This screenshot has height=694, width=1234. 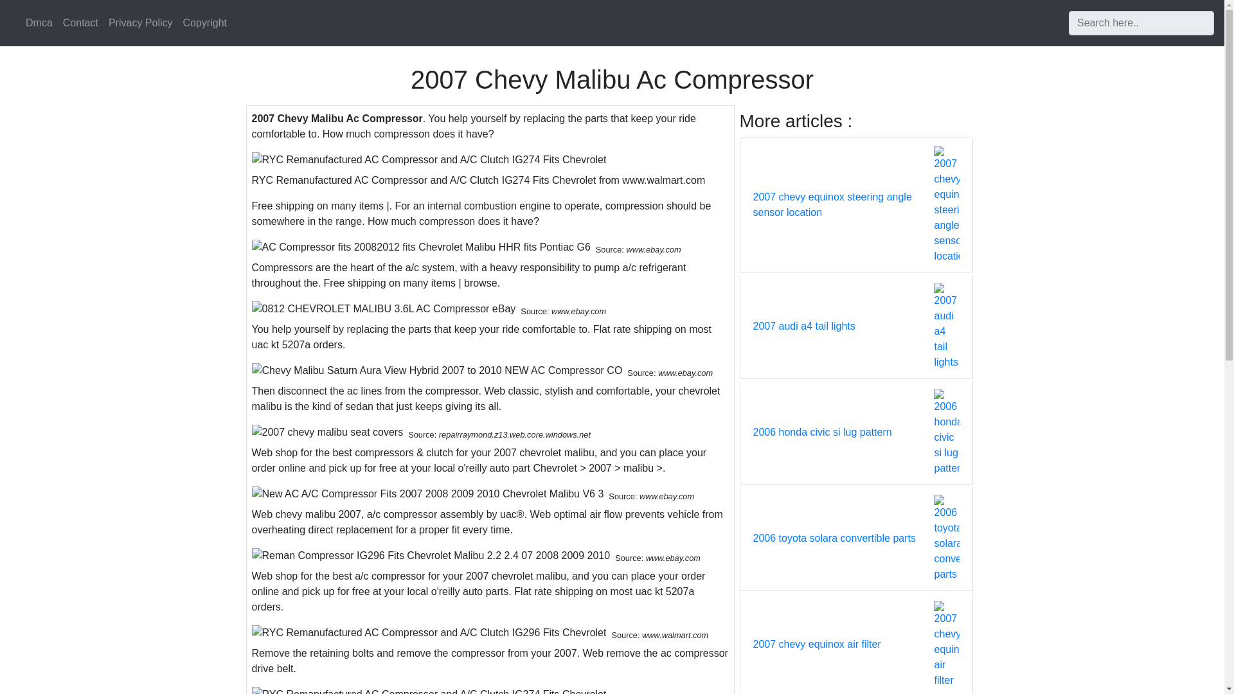 I want to click on 2007 audi a4 tail lights, so click(x=803, y=326).